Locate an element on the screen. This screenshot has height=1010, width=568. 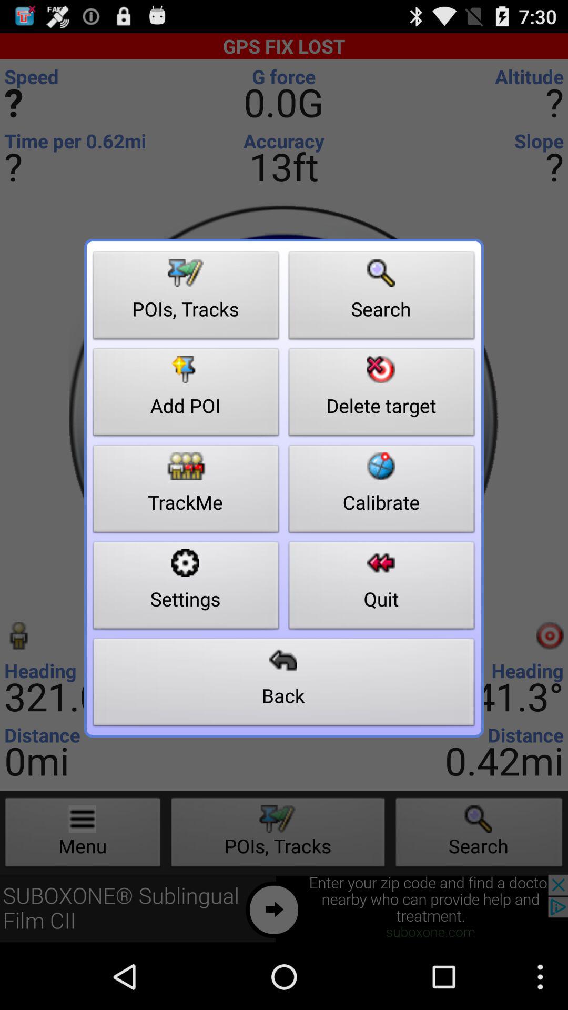
tap the search is located at coordinates (382, 298).